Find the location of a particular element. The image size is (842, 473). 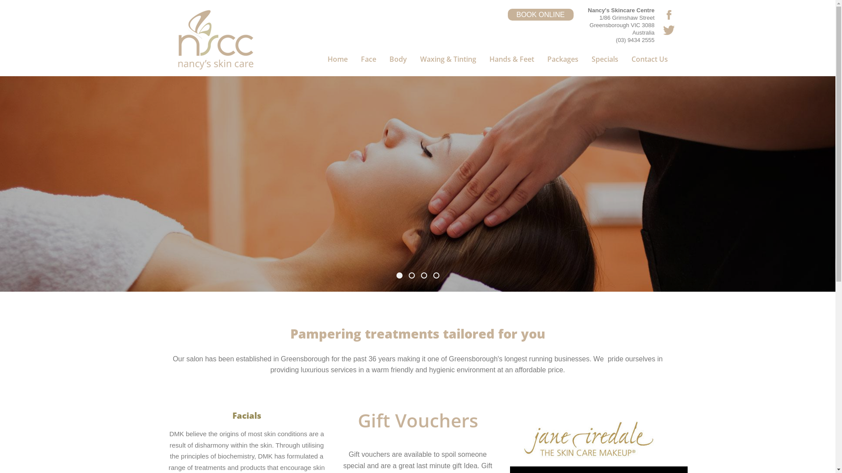

Body is located at coordinates (398, 62).